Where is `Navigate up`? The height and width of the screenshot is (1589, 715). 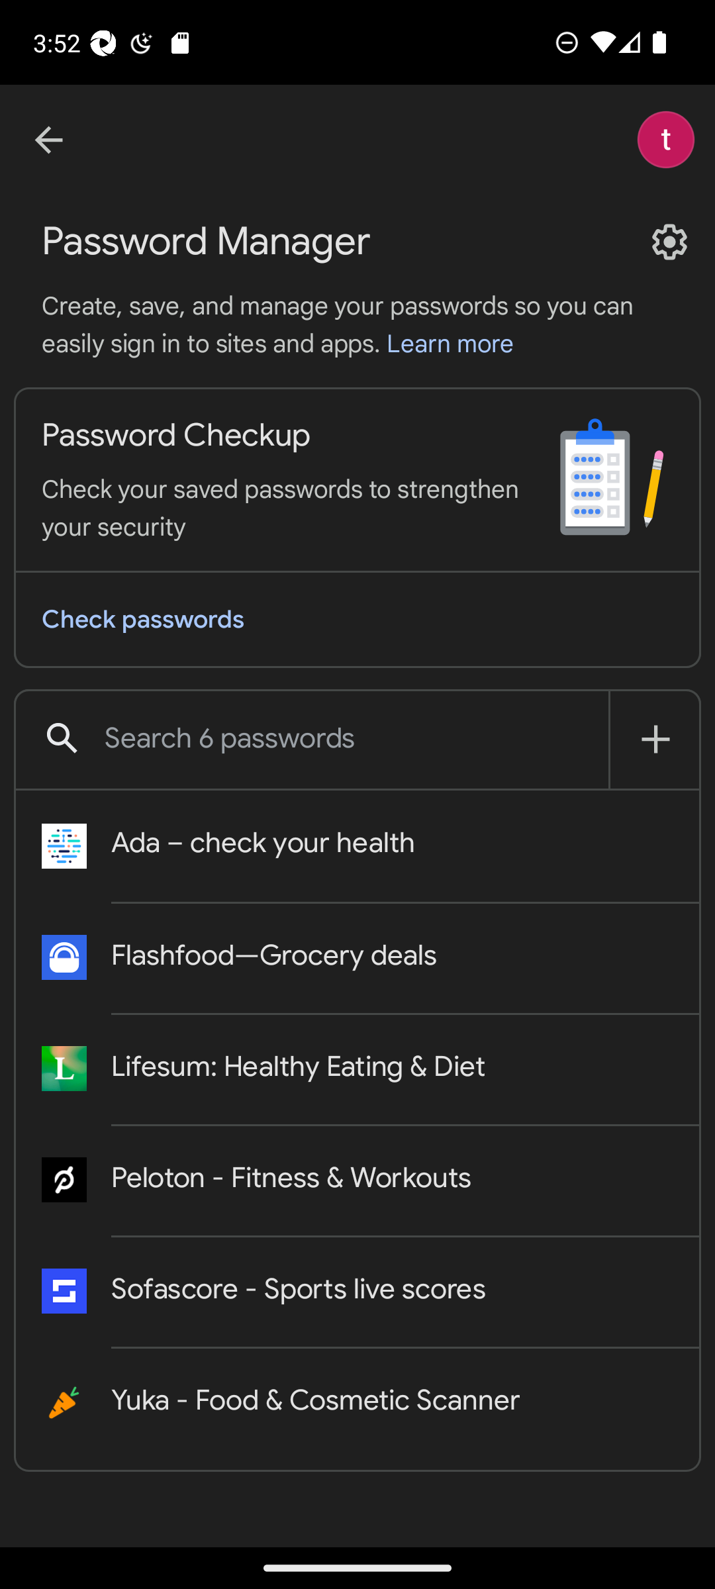 Navigate up is located at coordinates (48, 140).